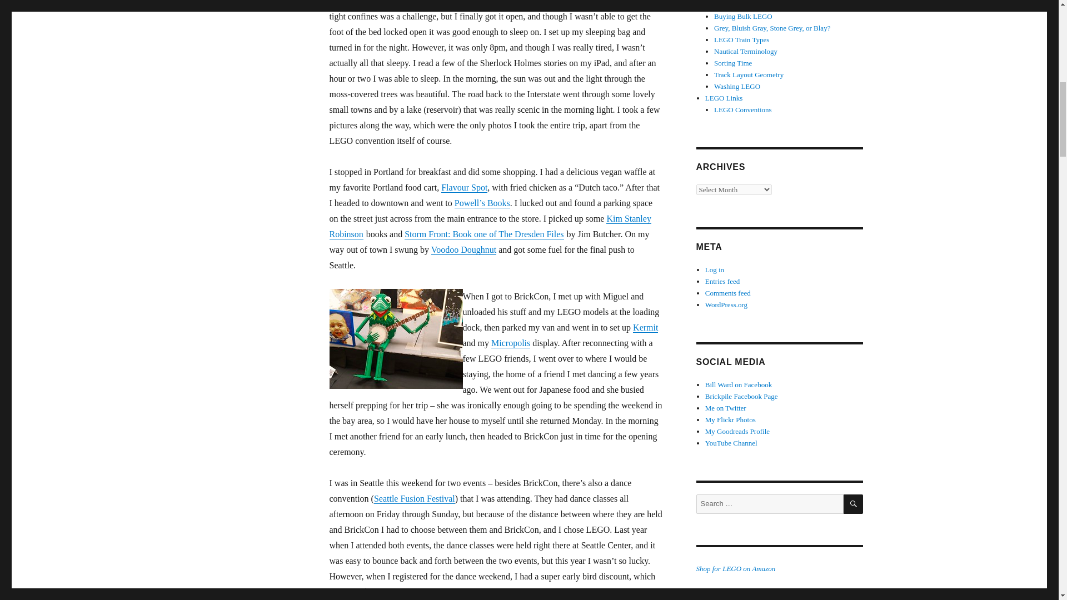 Image resolution: width=1067 pixels, height=600 pixels. I want to click on Storm Front: Book one of The Dresden Files, so click(483, 233).